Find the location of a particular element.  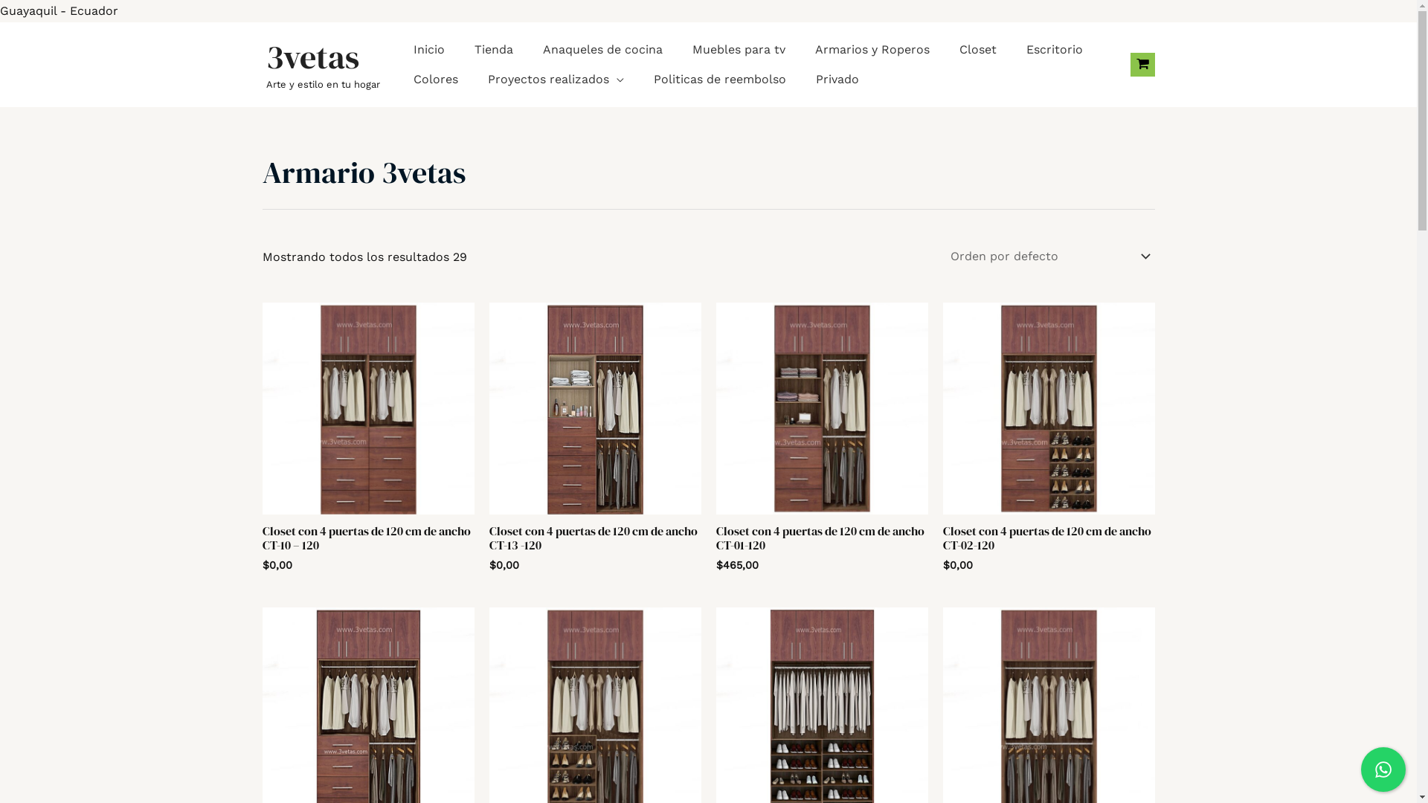

Closet con 4 puertas de 120 cm de ancho CT-02-120 is located at coordinates (1049, 541).